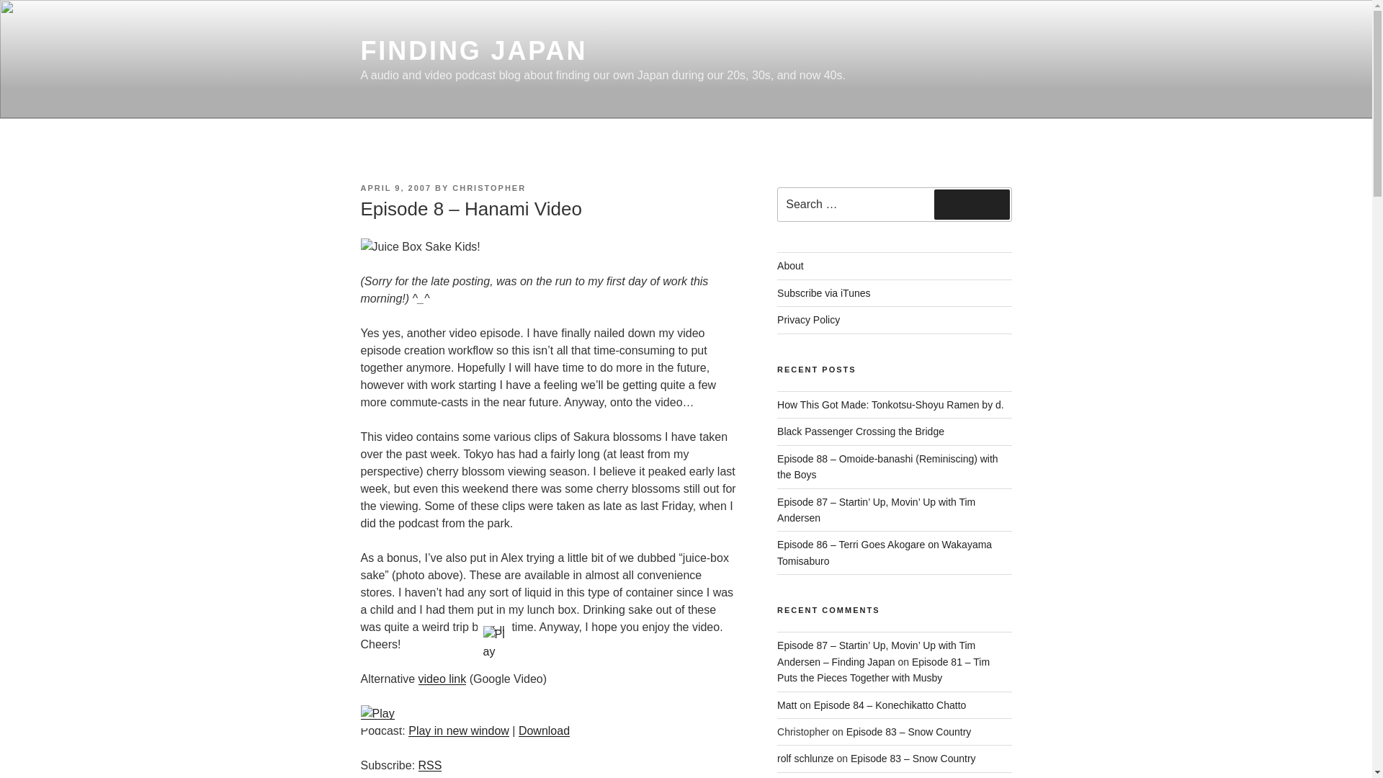 The width and height of the screenshot is (1383, 778). What do you see at coordinates (823, 292) in the screenshot?
I see `Subscribe via iTunes` at bounding box center [823, 292].